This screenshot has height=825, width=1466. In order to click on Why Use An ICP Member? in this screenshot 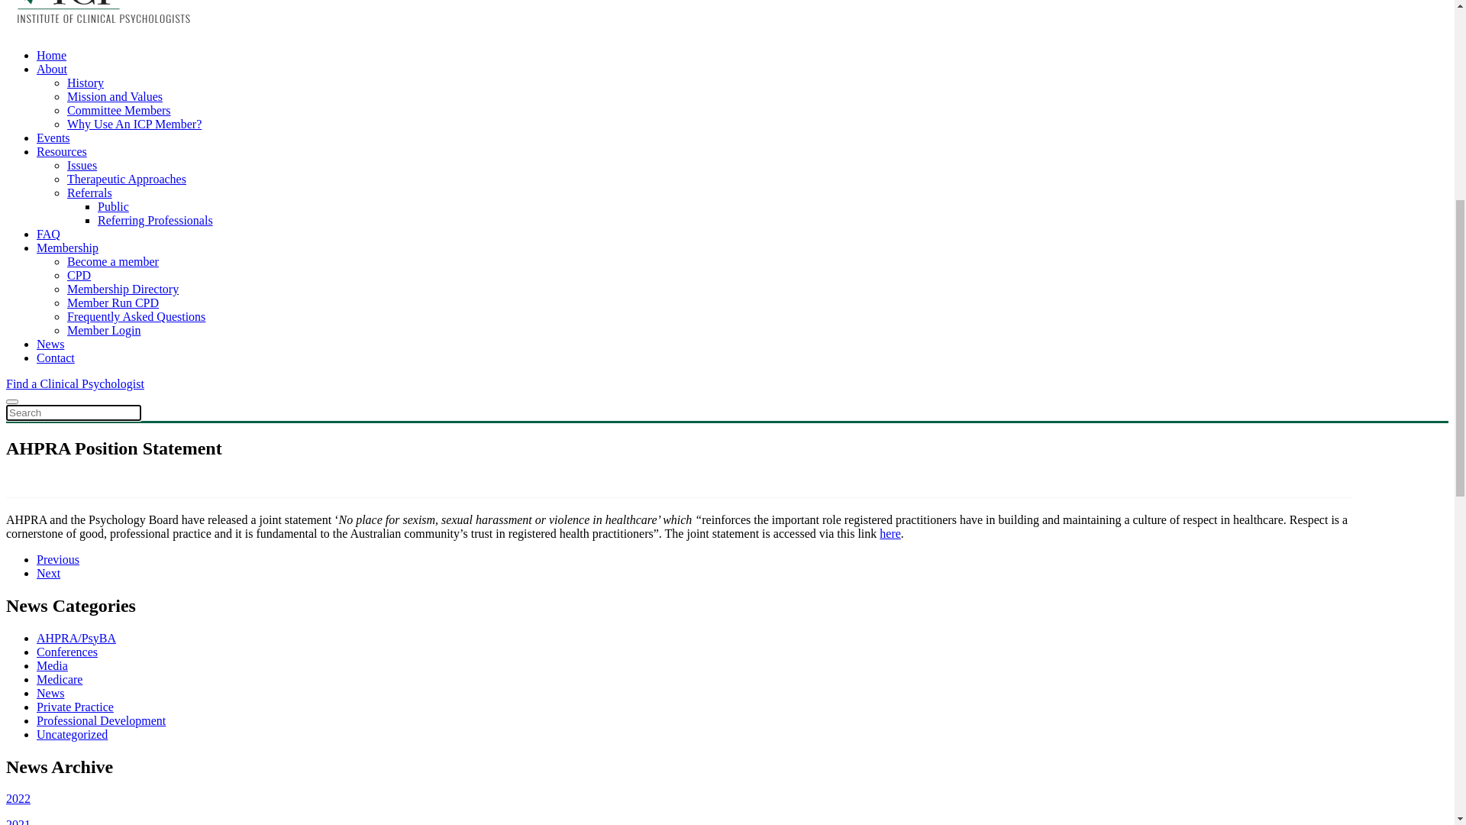, I will do `click(134, 200)`.